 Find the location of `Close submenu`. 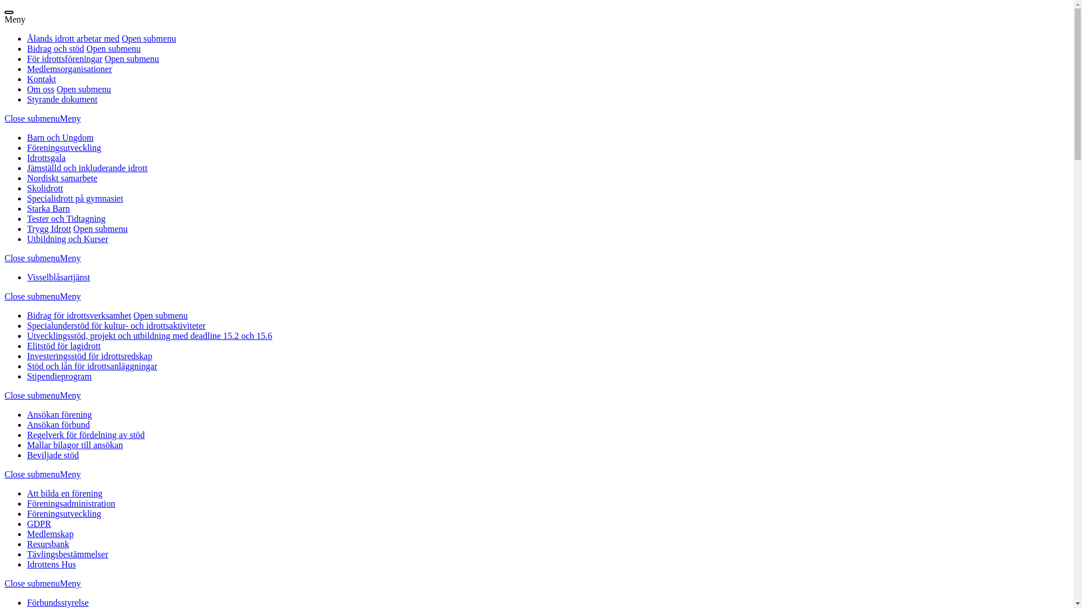

Close submenu is located at coordinates (32, 583).